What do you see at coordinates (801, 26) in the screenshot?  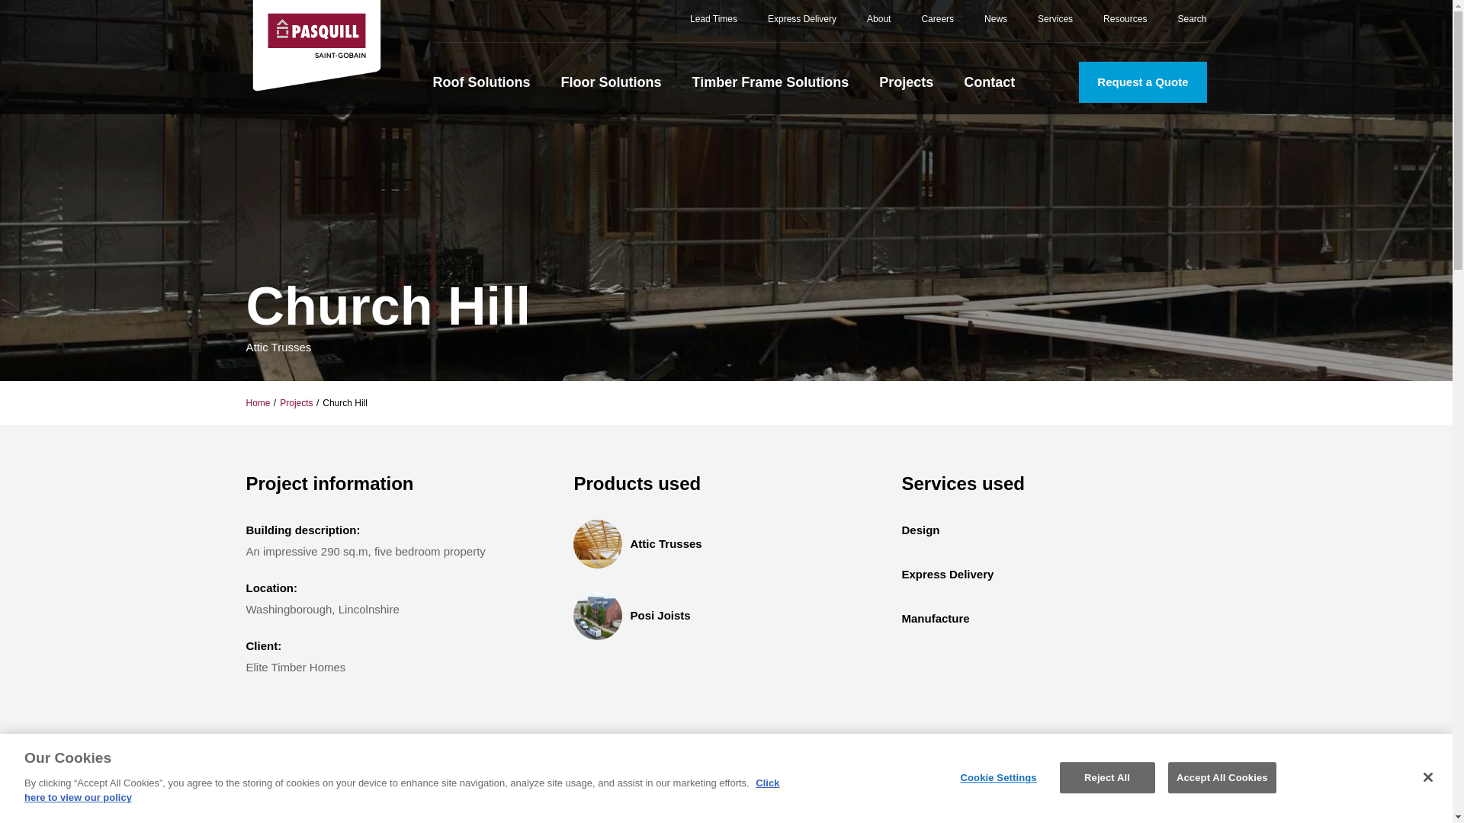 I see `Express Delivery` at bounding box center [801, 26].